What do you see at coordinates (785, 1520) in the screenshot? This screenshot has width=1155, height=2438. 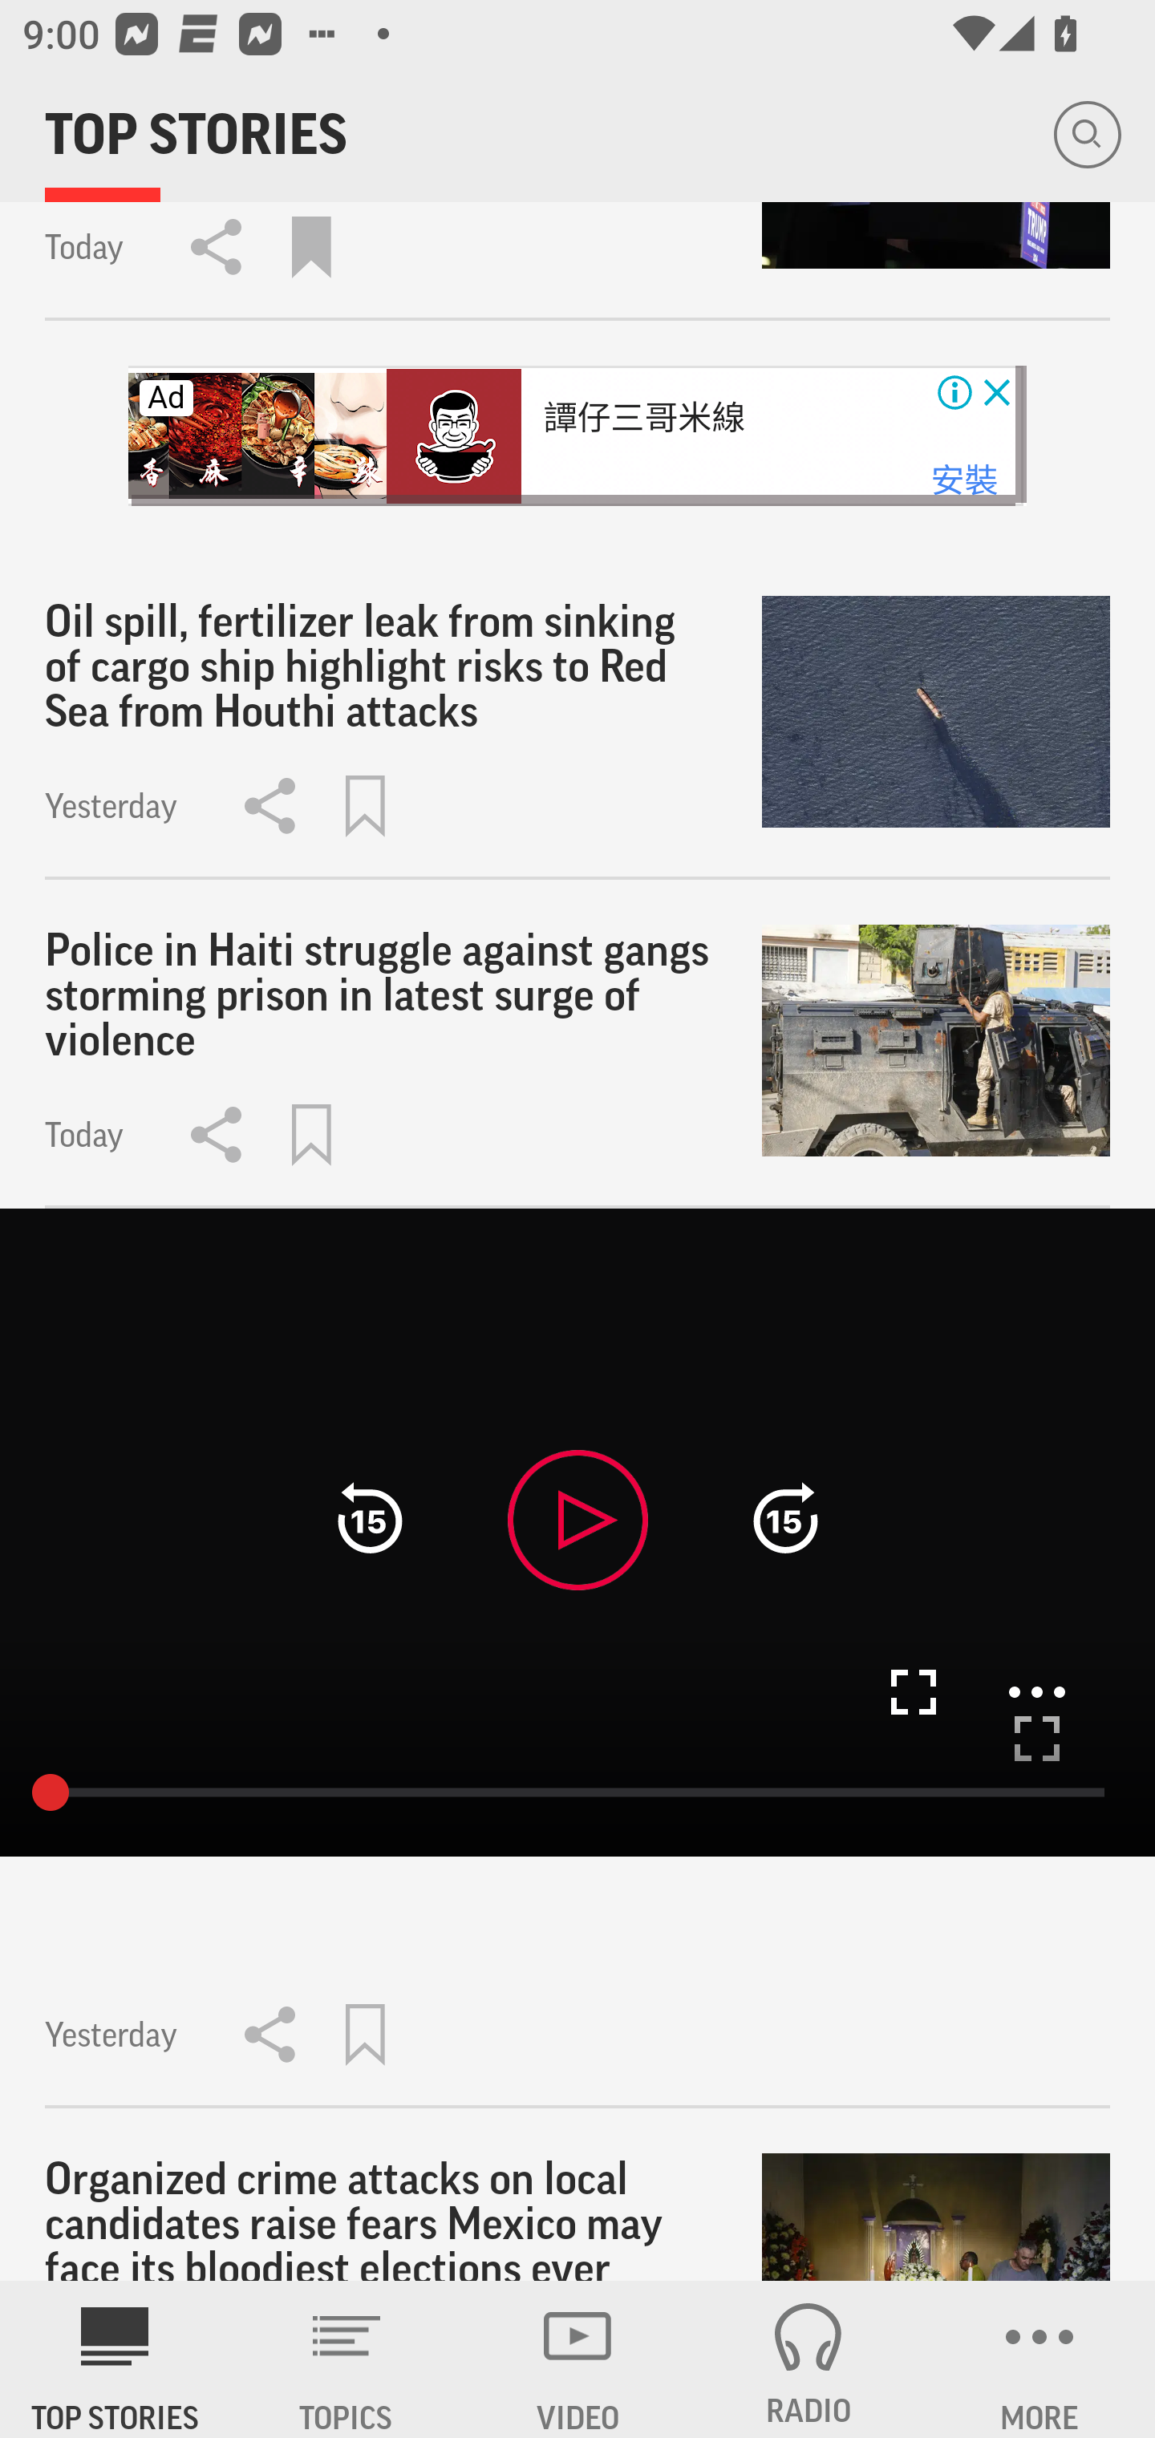 I see `fast forward 15 seconds` at bounding box center [785, 1520].